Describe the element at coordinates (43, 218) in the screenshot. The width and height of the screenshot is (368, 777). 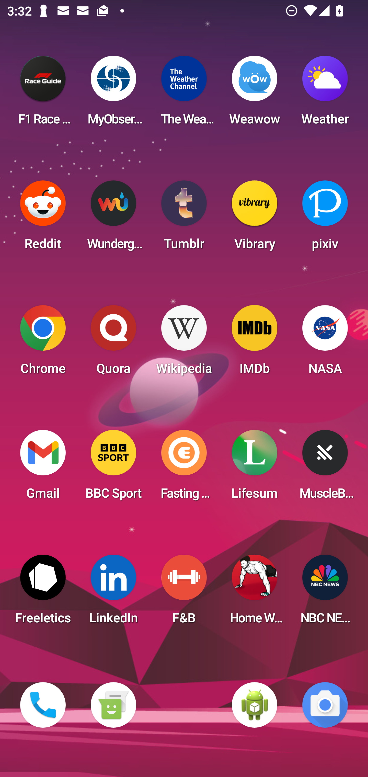
I see `Reddit` at that location.